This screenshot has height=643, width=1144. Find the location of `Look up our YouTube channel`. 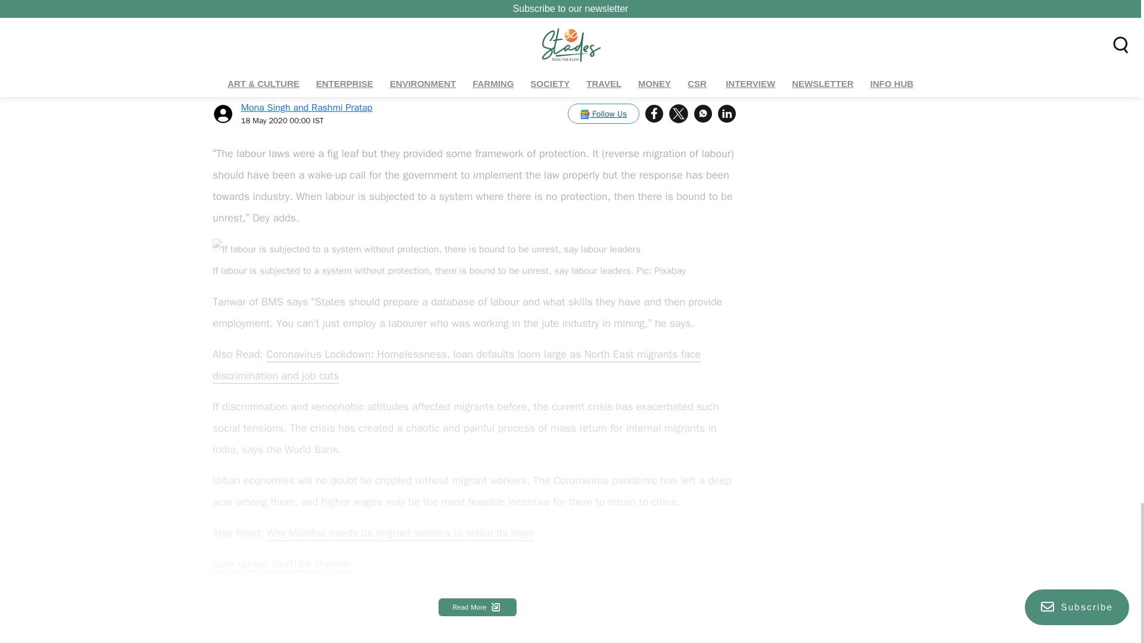

Look up our YouTube channel is located at coordinates (282, 563).